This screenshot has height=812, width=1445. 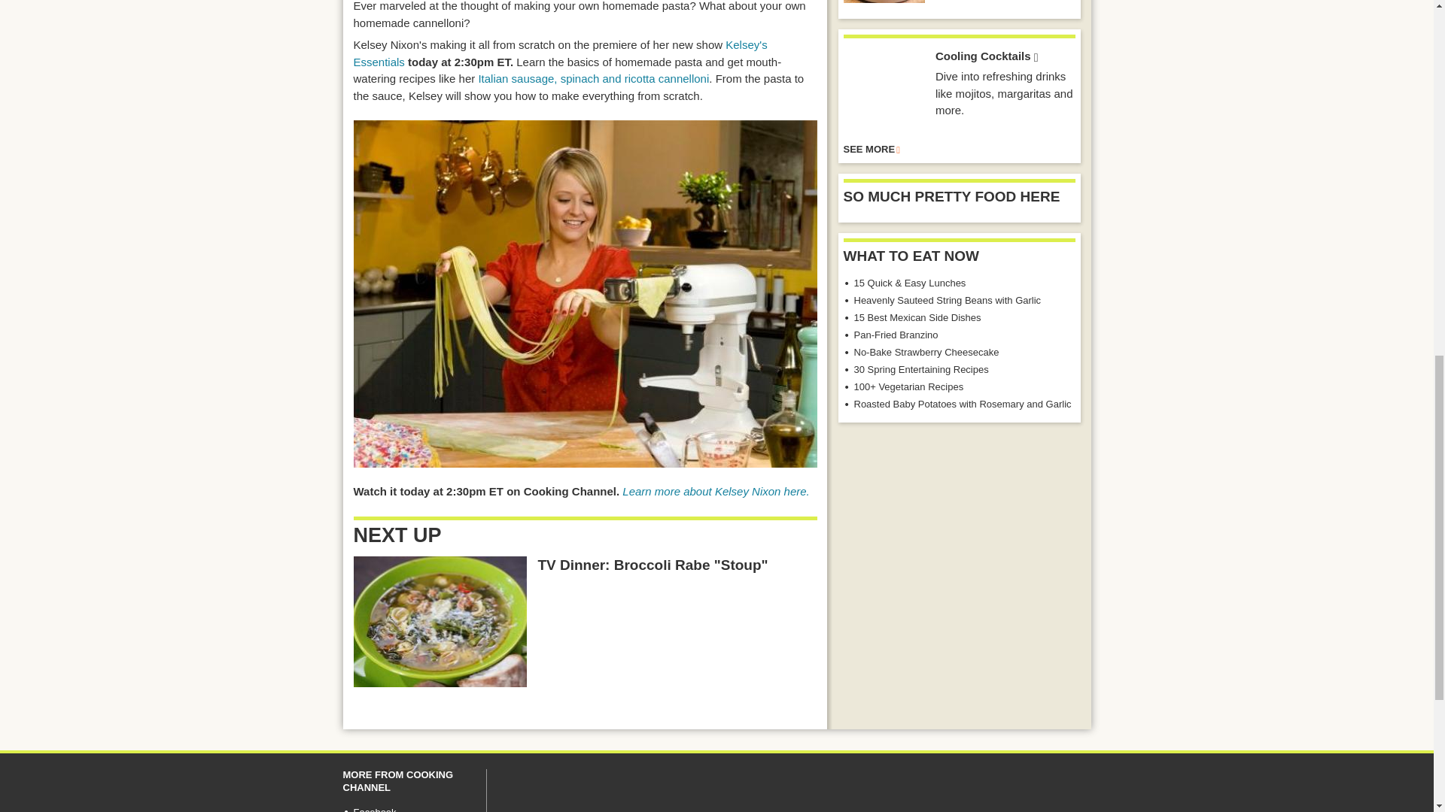 What do you see at coordinates (560, 53) in the screenshot?
I see `Kelsey's Essentials` at bounding box center [560, 53].